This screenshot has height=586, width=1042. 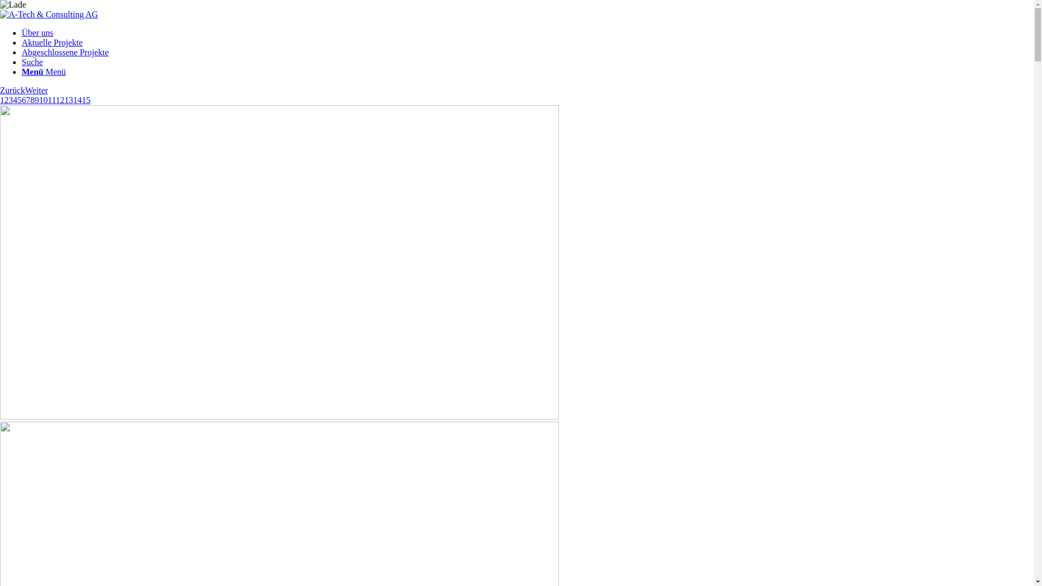 I want to click on Weiter, so click(x=36, y=90).